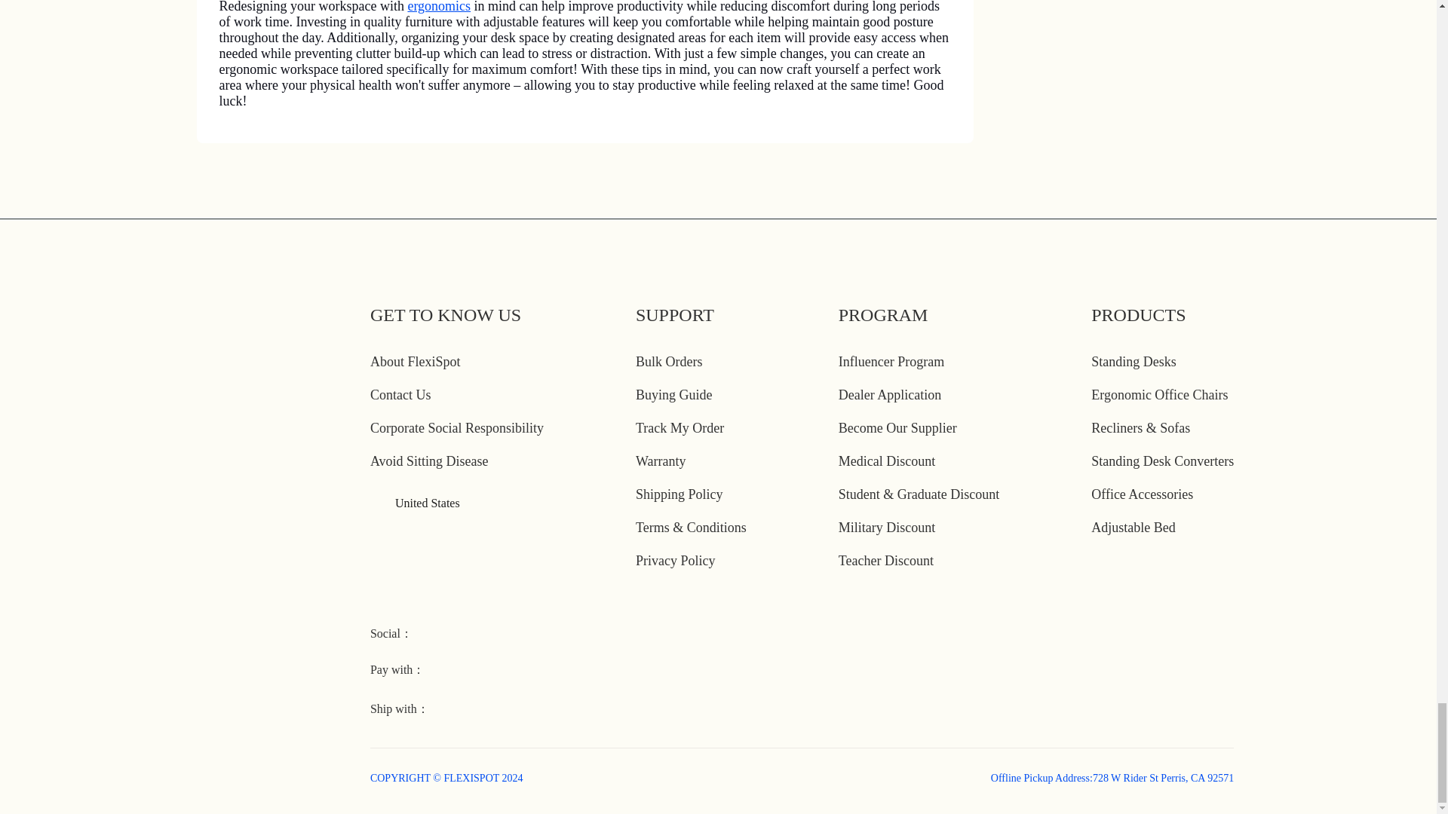 The height and width of the screenshot is (814, 1448). What do you see at coordinates (680, 428) in the screenshot?
I see `Track My Order` at bounding box center [680, 428].